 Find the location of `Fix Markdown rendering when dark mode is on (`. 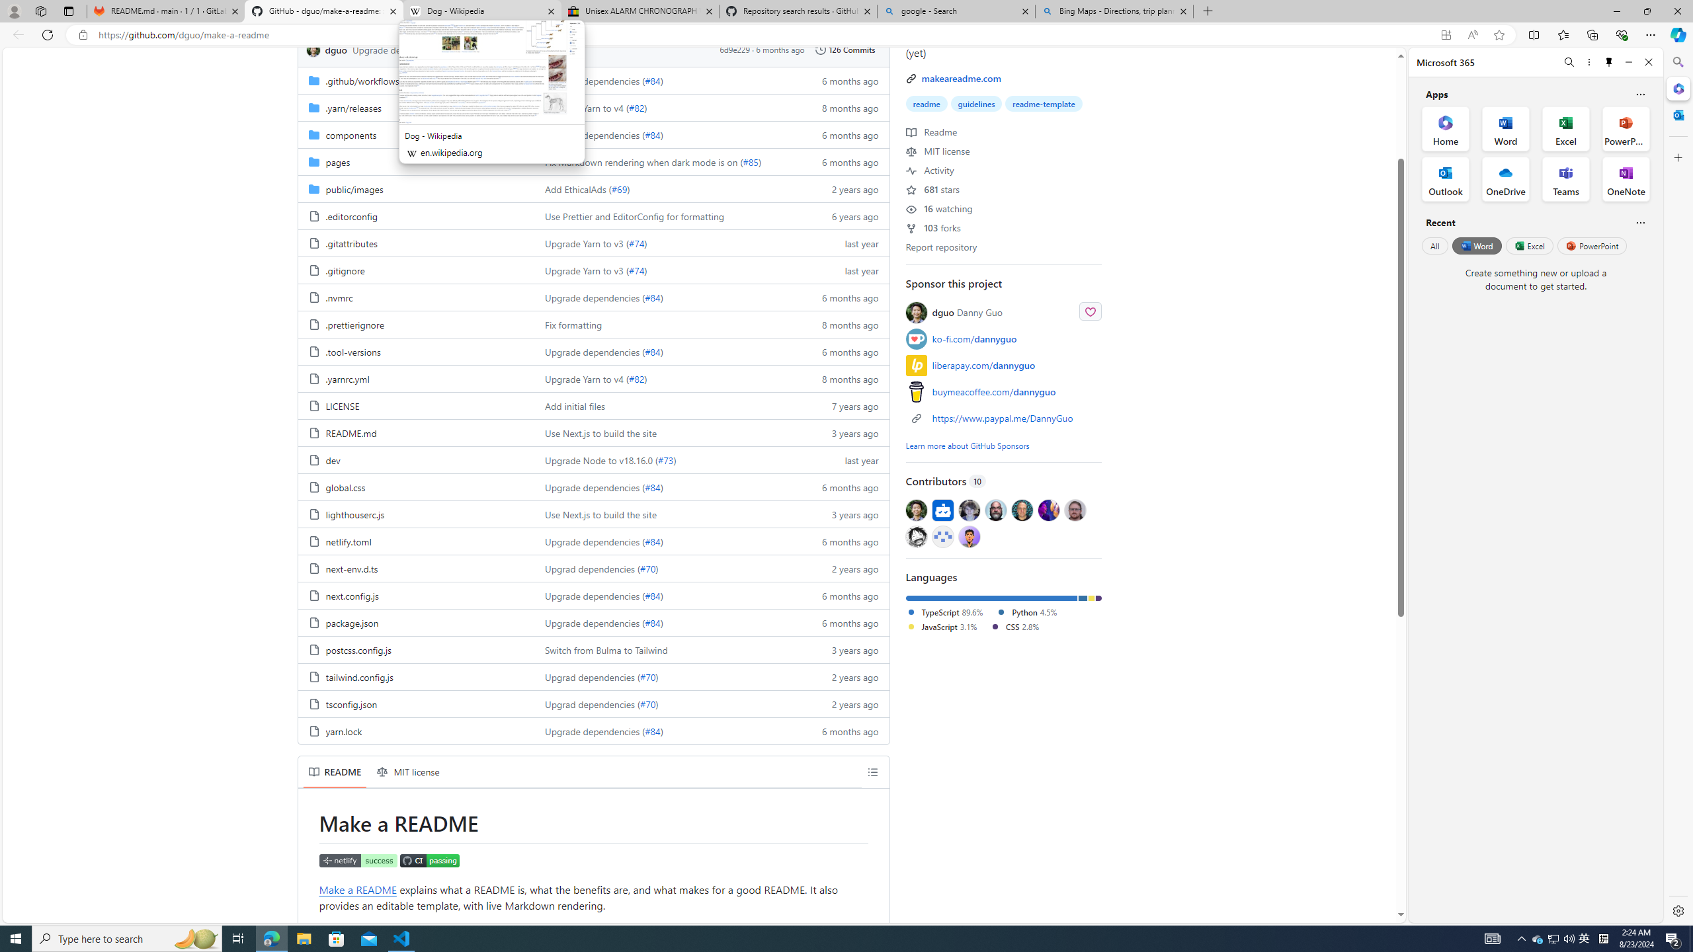

Fix Markdown rendering when dark mode is on ( is located at coordinates (644, 161).